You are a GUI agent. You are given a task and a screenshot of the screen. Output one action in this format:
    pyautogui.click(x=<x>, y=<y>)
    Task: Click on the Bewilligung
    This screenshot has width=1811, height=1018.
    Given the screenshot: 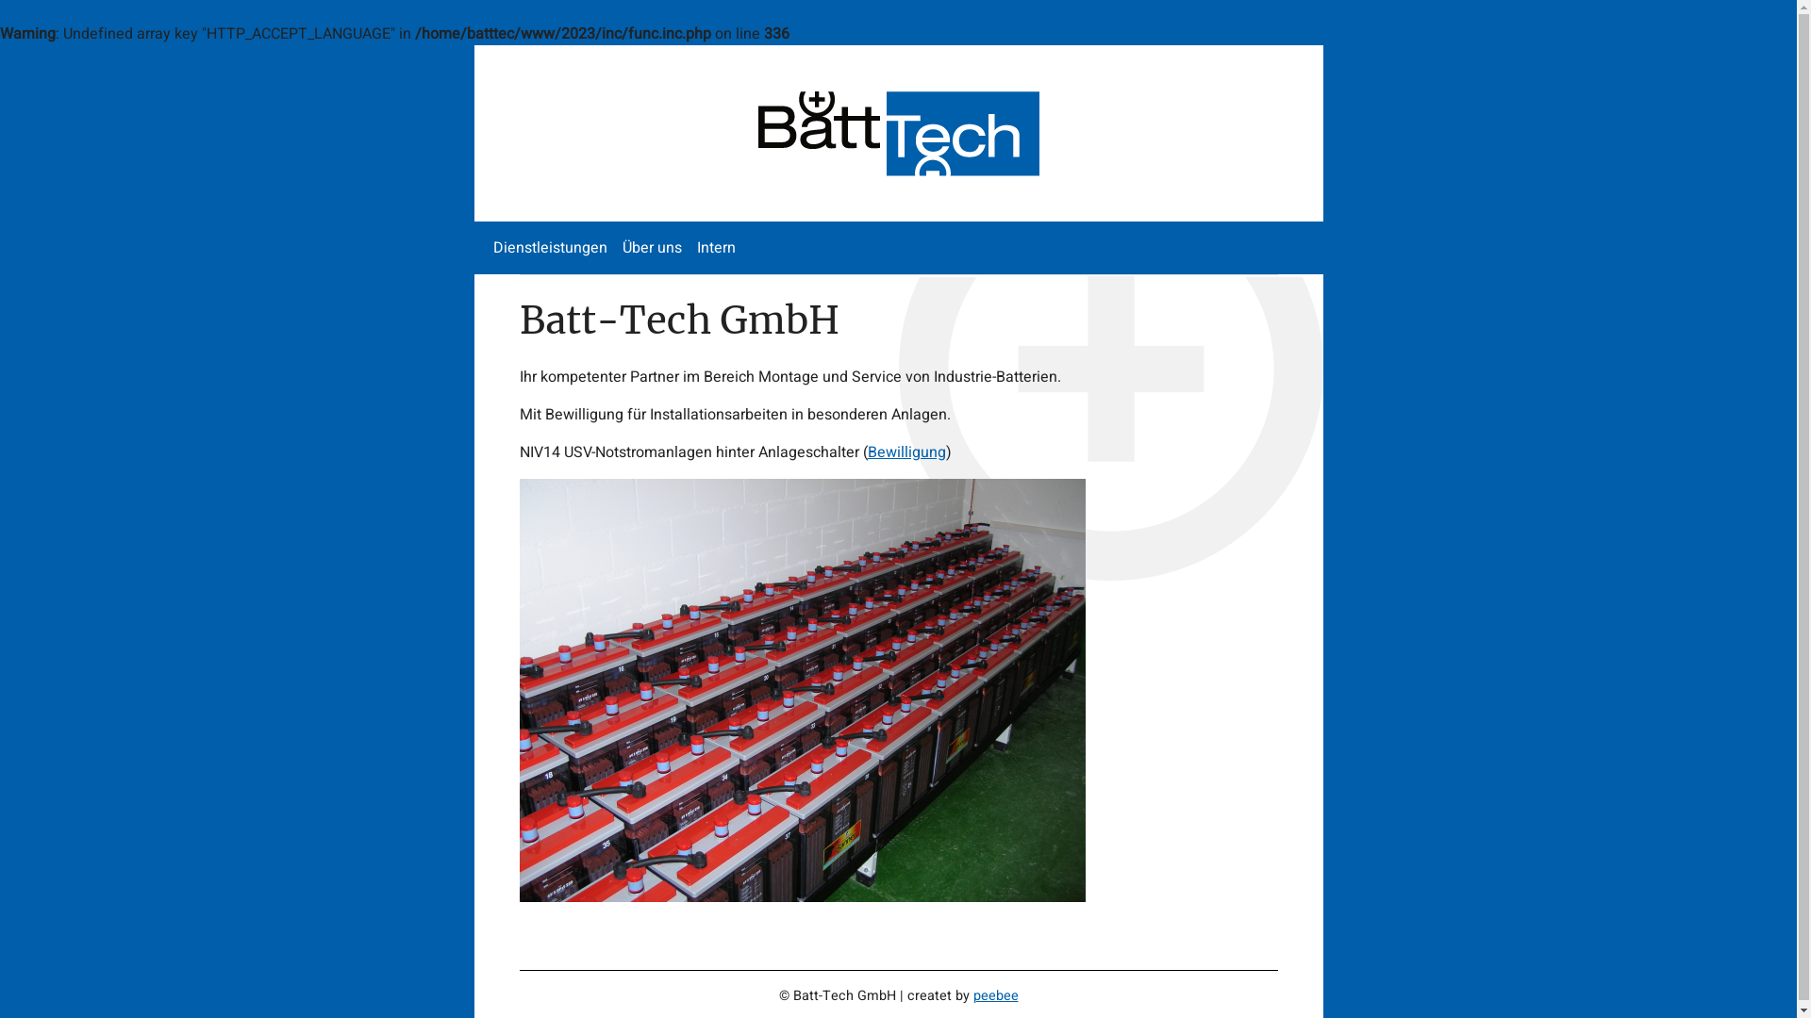 What is the action you would take?
    pyautogui.click(x=906, y=452)
    